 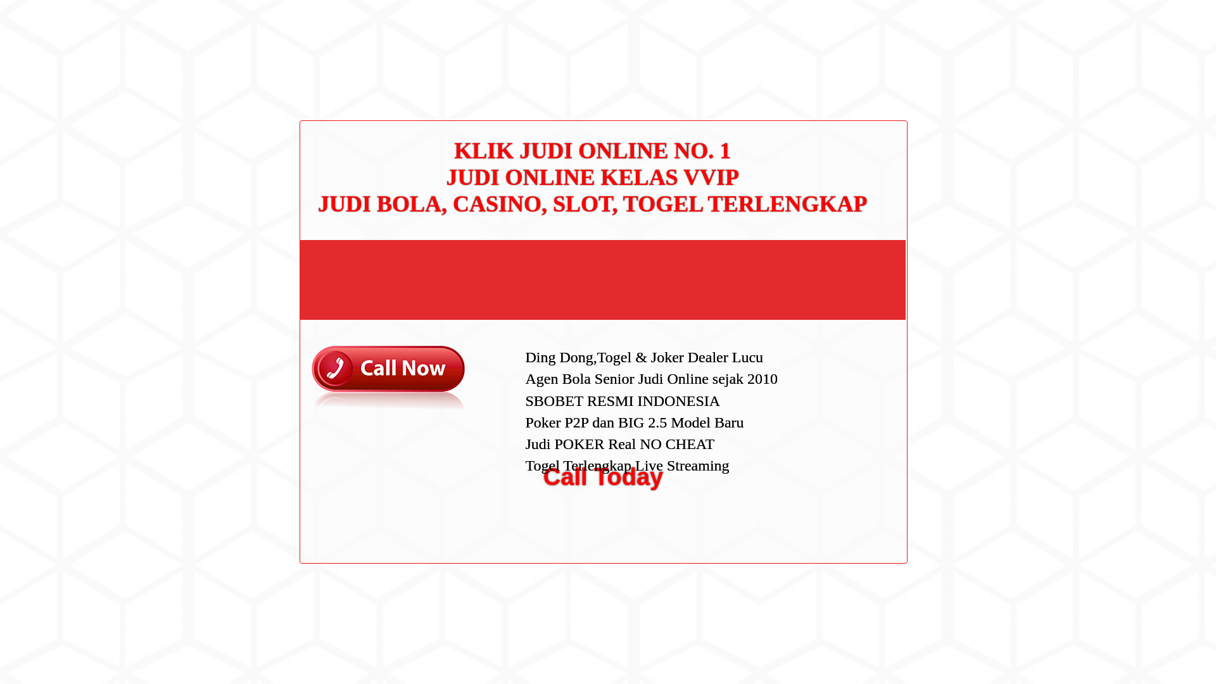 What do you see at coordinates (816, 512) in the screenshot?
I see `RSS` at bounding box center [816, 512].